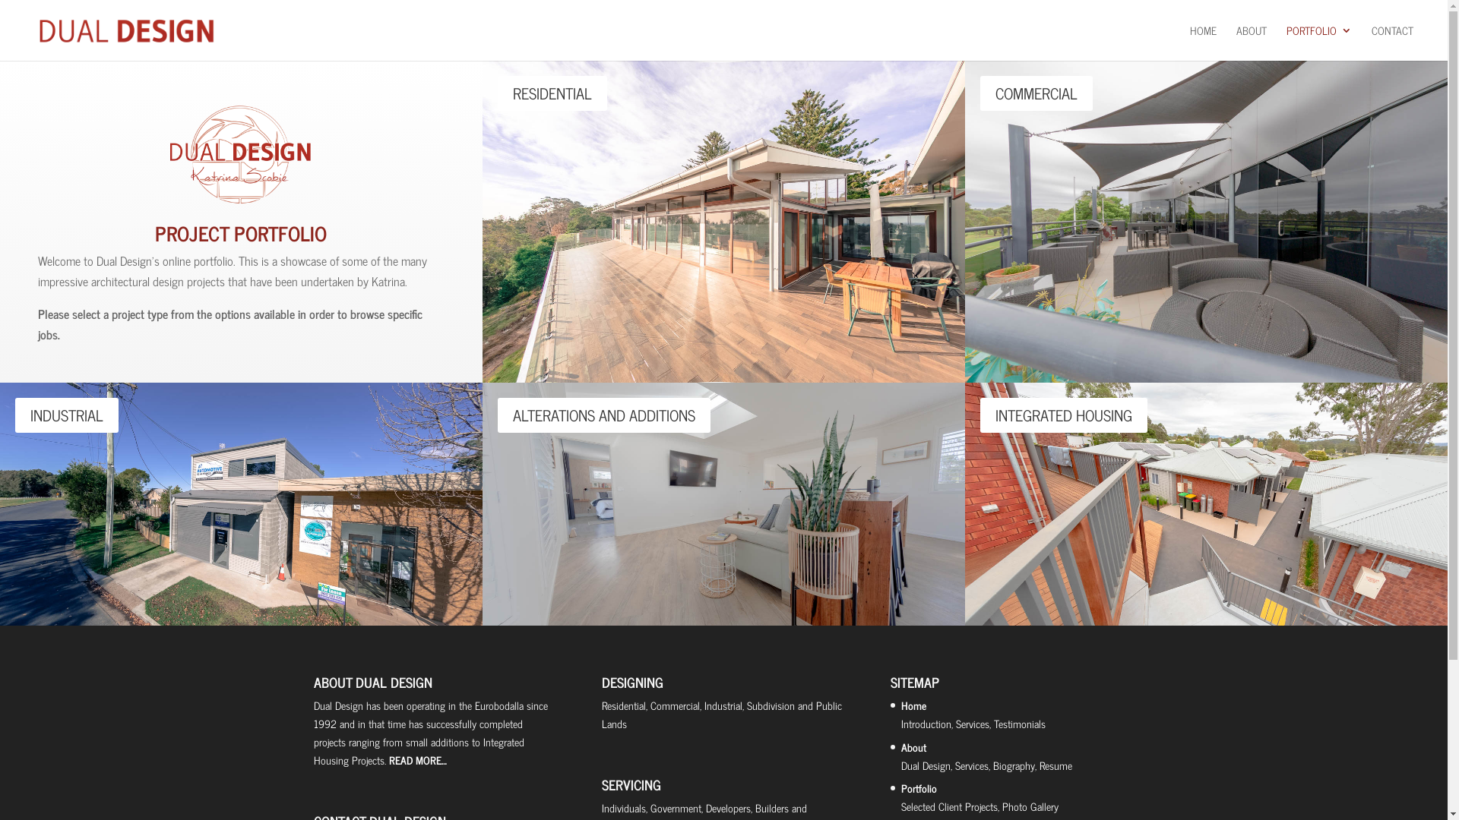  What do you see at coordinates (1319, 43) in the screenshot?
I see `PORTFOLIO` at bounding box center [1319, 43].